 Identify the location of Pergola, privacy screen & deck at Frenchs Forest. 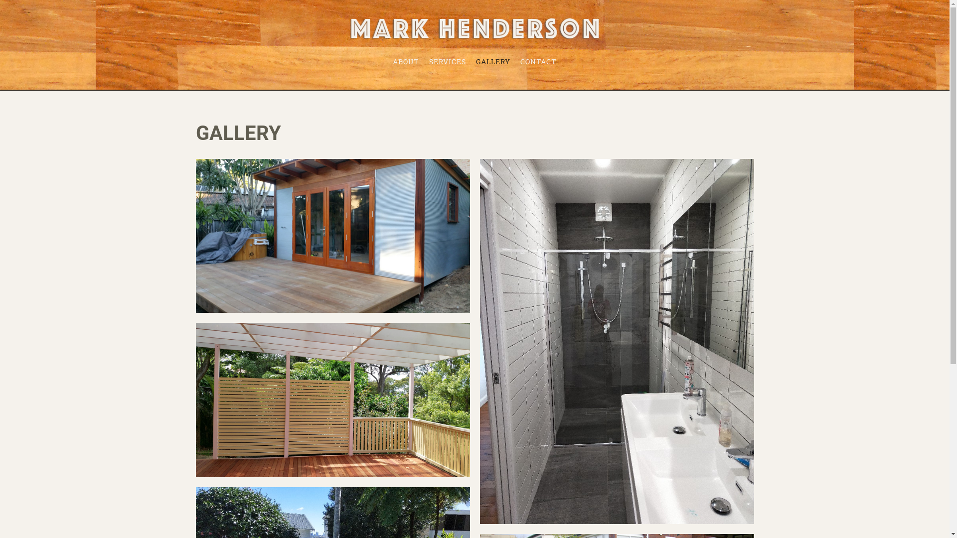
(332, 400).